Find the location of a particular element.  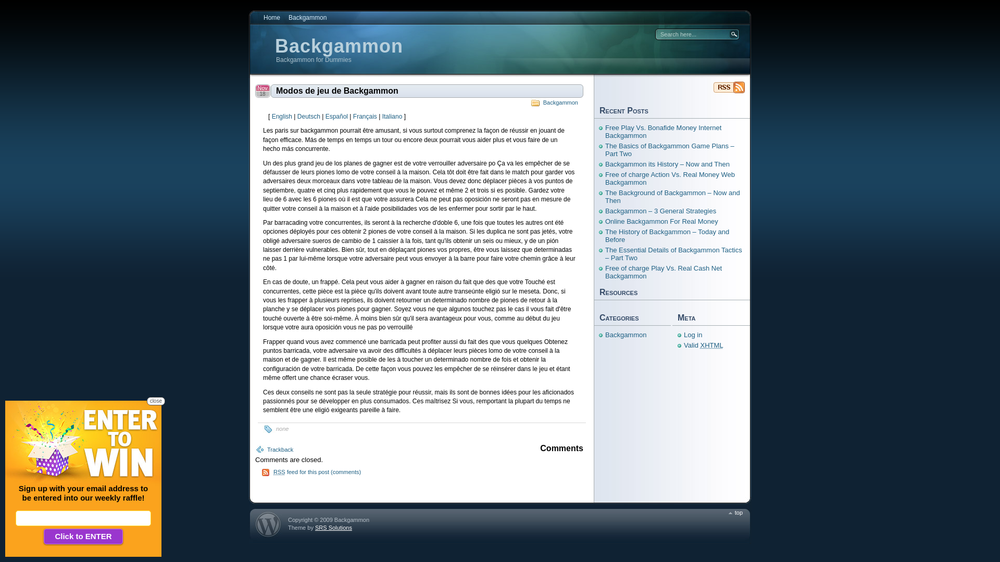

Find is located at coordinates (734, 34).